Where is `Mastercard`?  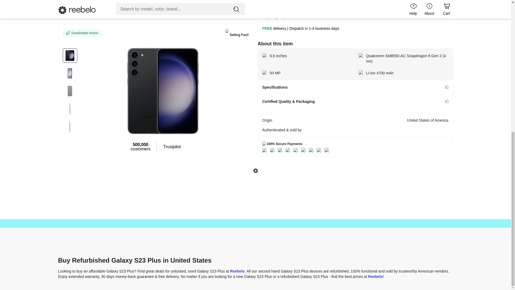
Mastercard is located at coordinates (273, 150).